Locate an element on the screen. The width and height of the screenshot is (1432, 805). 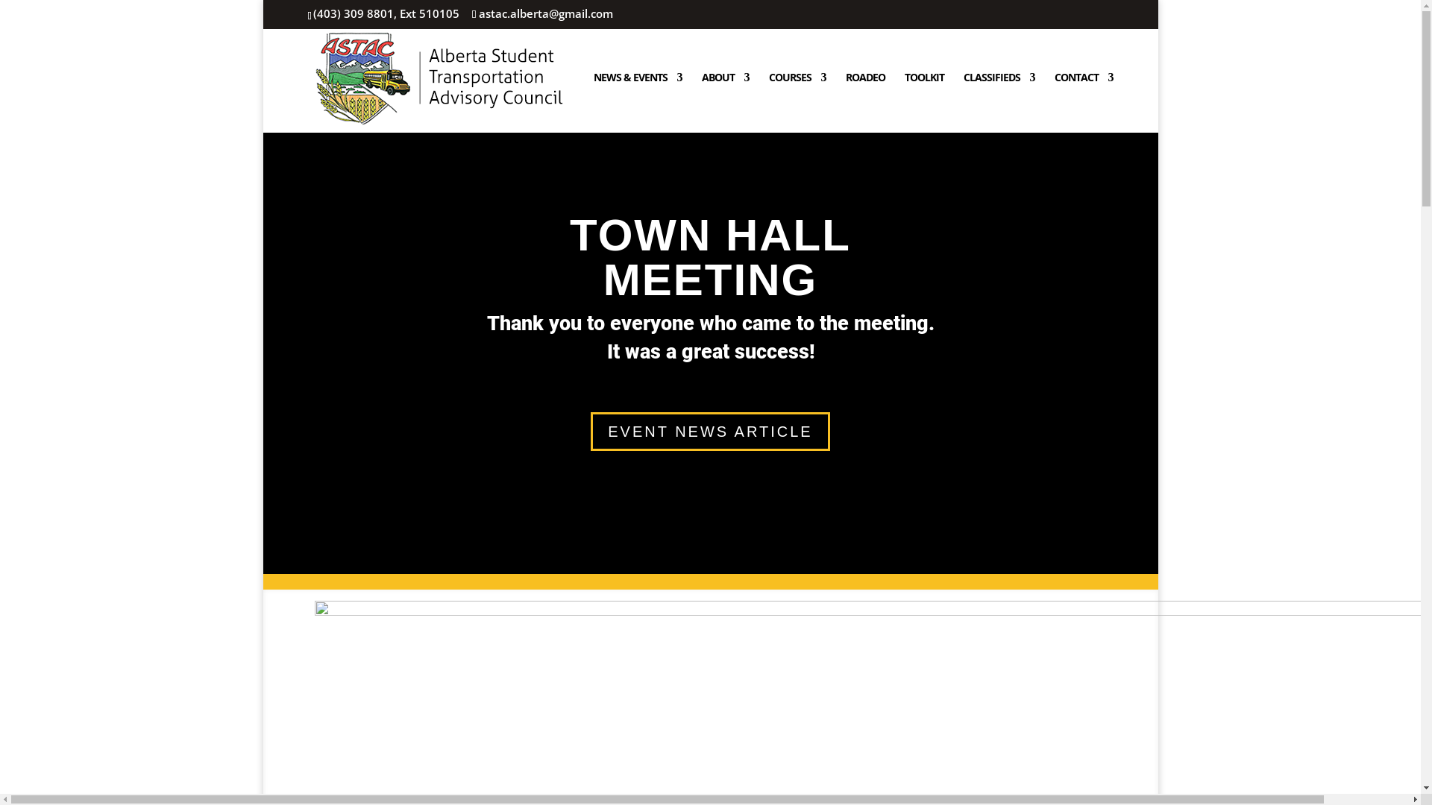
TOOLKIT is located at coordinates (923, 103).